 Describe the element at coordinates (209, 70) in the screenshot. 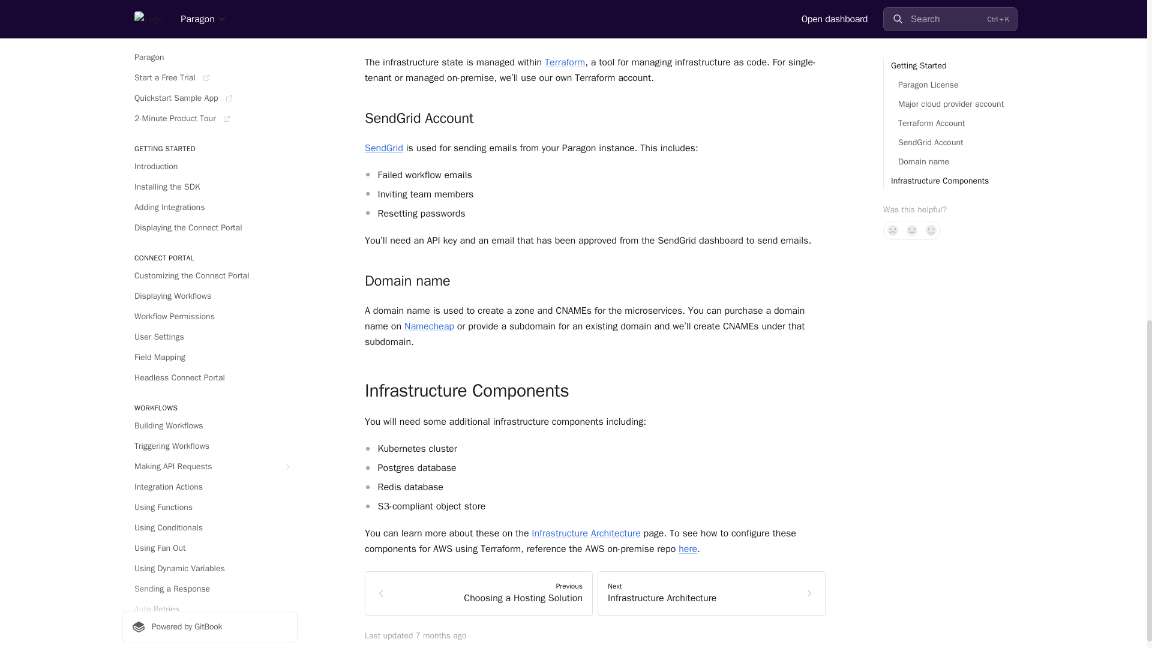

I see `Viewing Task History` at that location.